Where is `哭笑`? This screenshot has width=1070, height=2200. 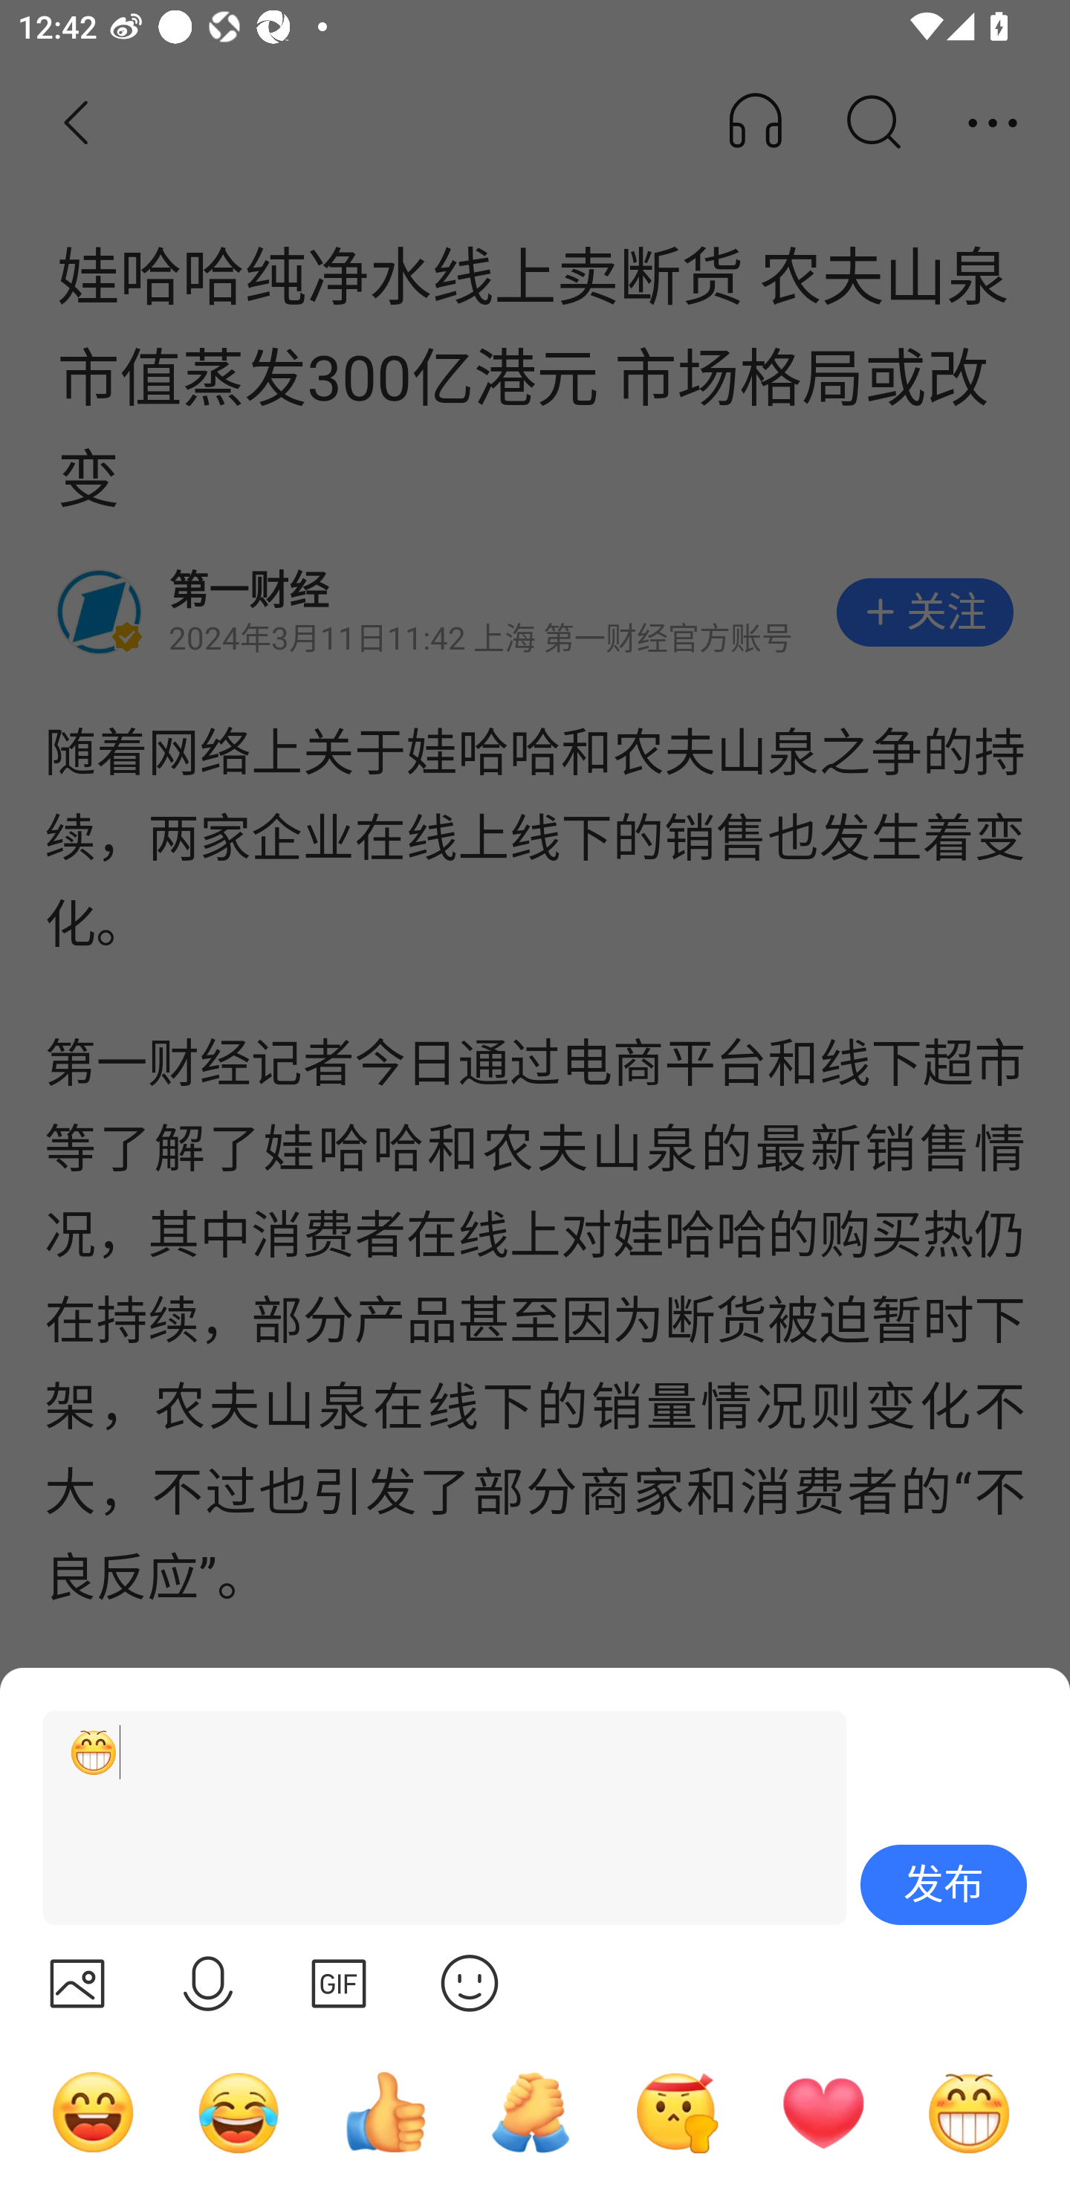 哭笑 is located at coordinates (239, 2112).